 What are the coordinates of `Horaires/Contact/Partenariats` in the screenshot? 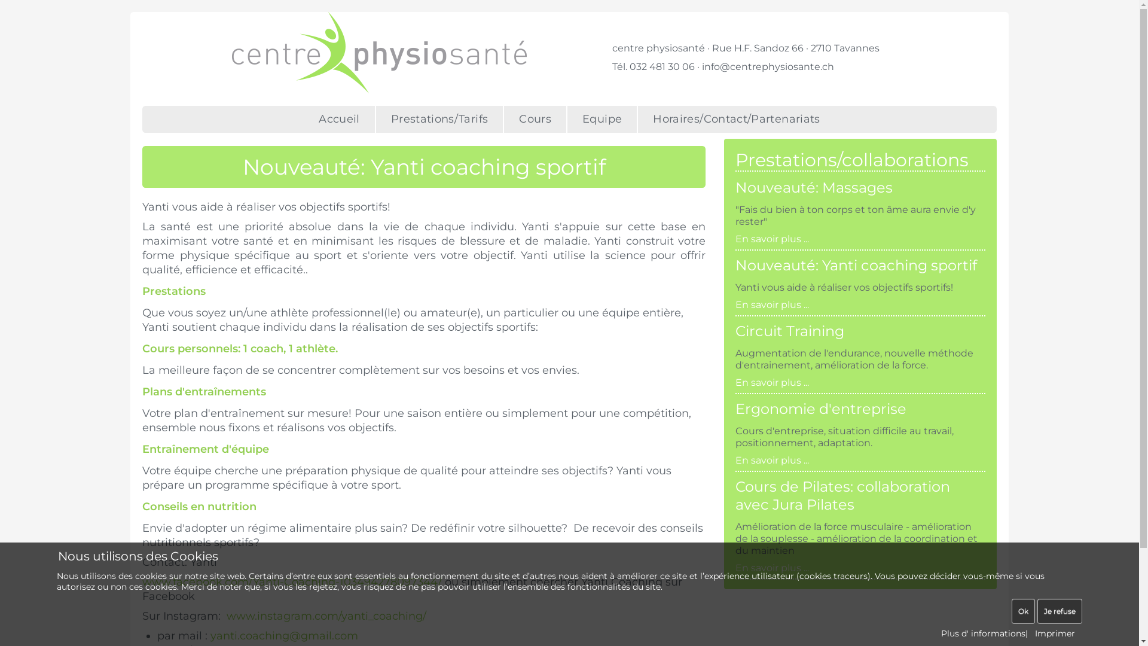 It's located at (737, 120).